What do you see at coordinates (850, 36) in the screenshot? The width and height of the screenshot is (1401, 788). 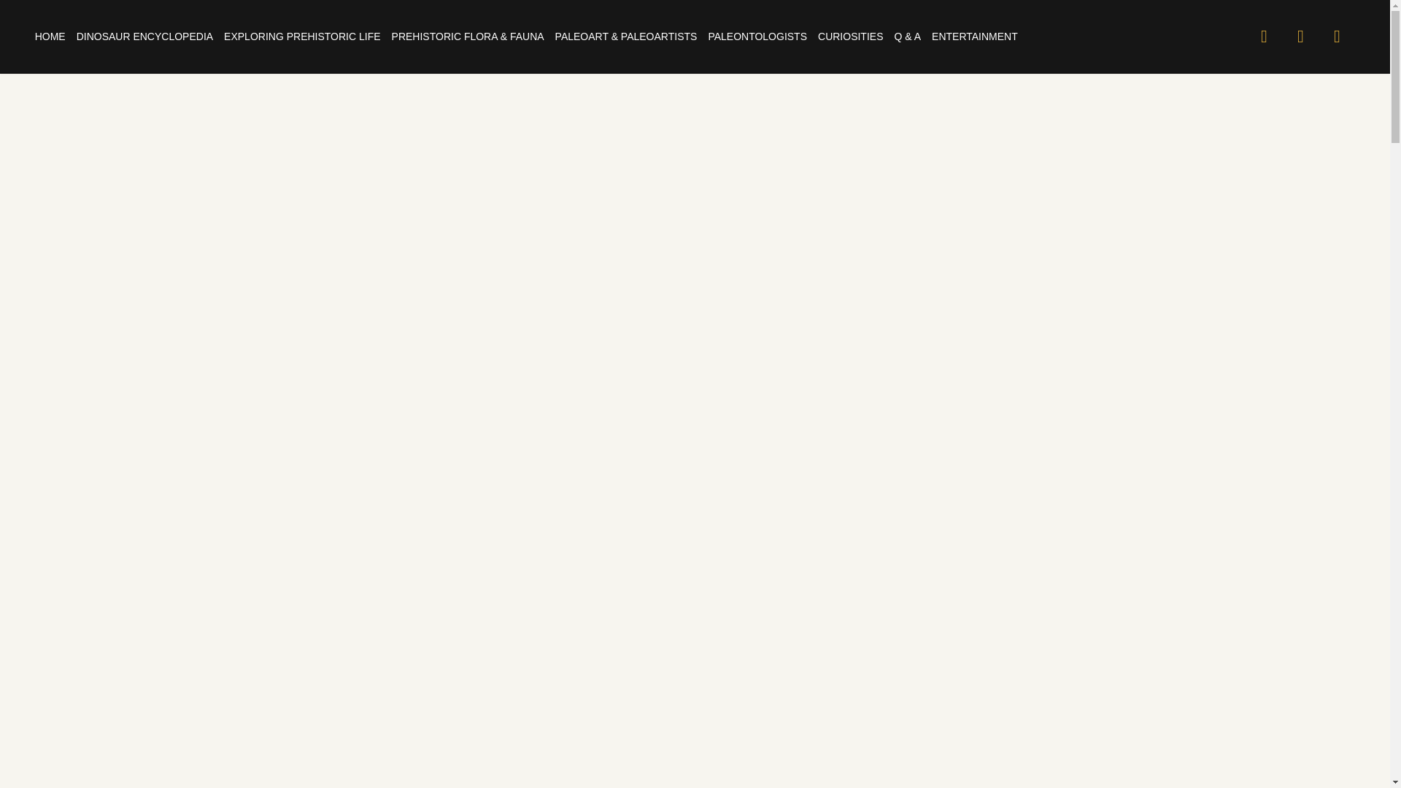 I see `CURIOSITIES` at bounding box center [850, 36].